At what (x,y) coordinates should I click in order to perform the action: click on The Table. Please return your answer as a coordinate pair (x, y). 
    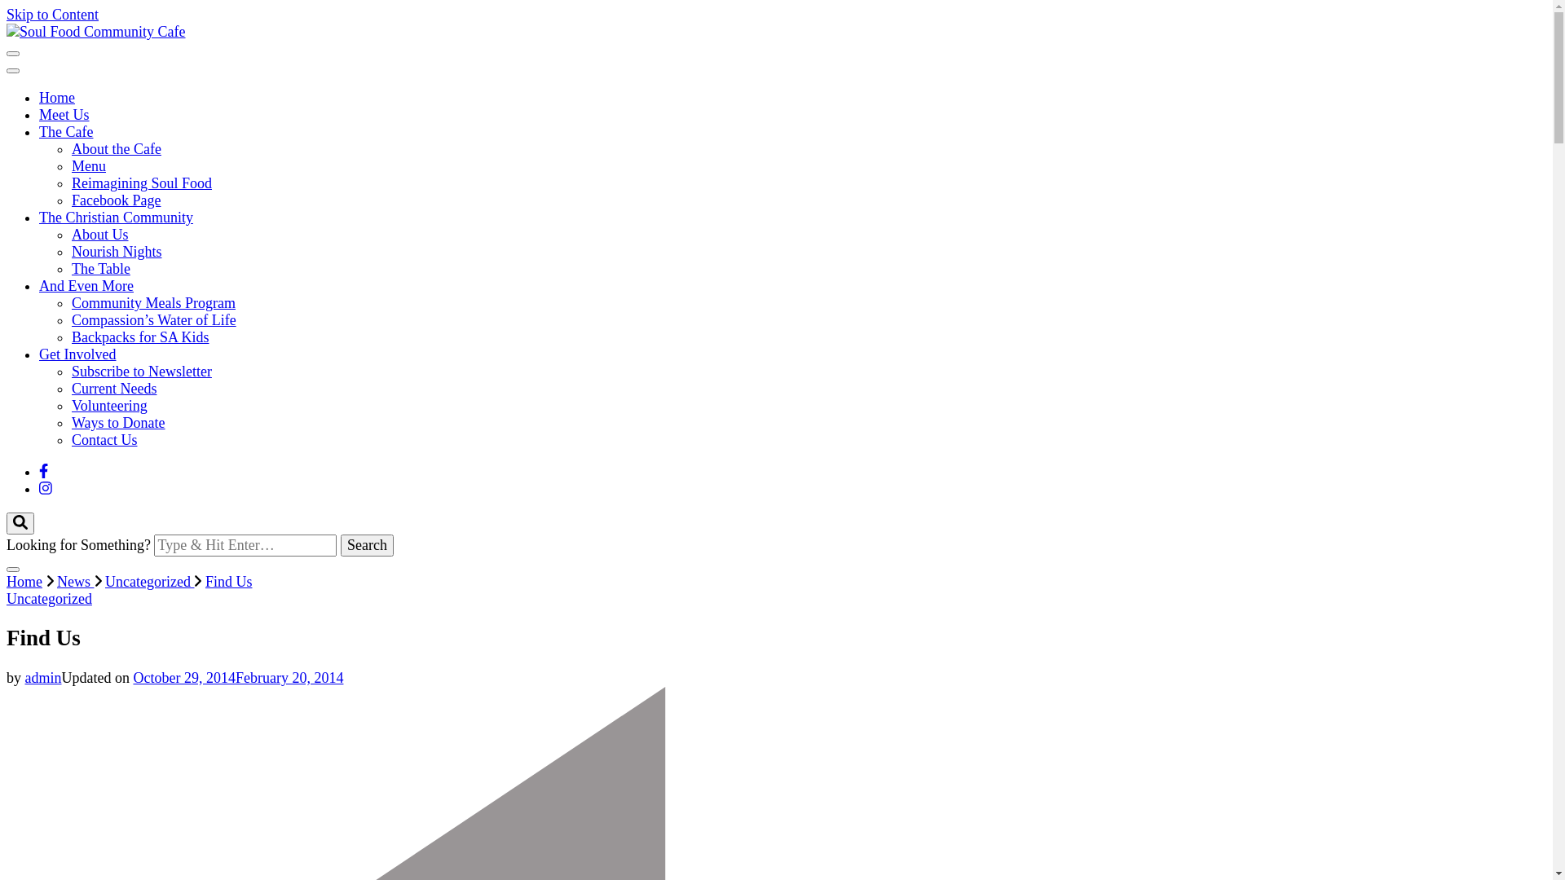
    Looking at the image, I should click on (101, 269).